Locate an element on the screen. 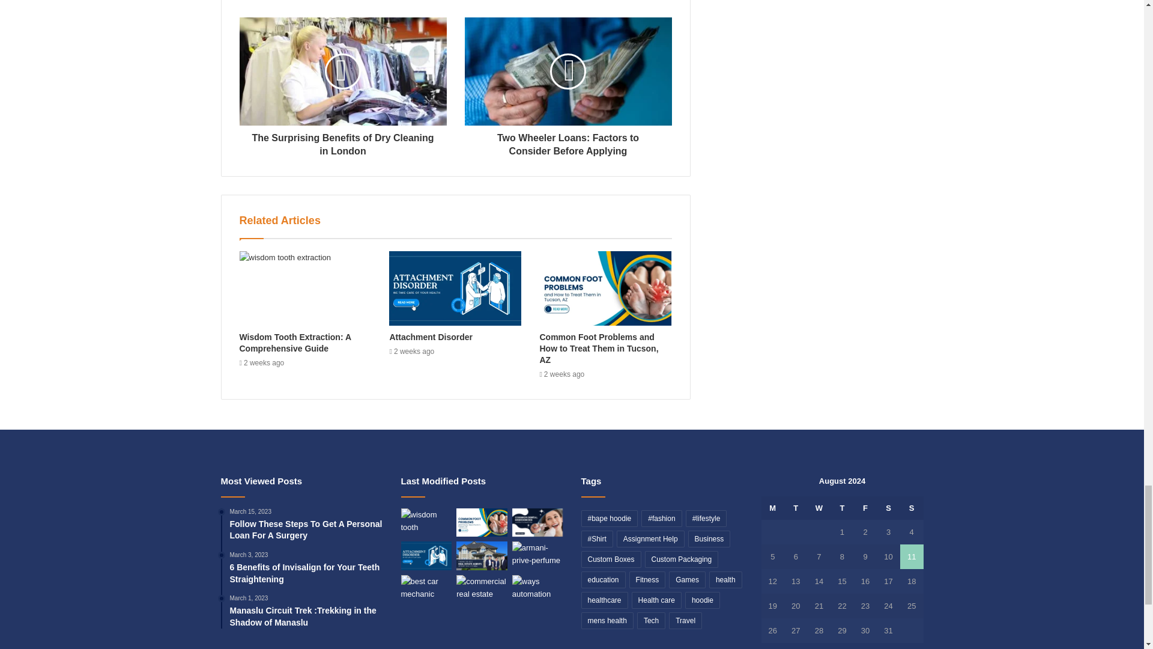  Tuesday is located at coordinates (796, 508).